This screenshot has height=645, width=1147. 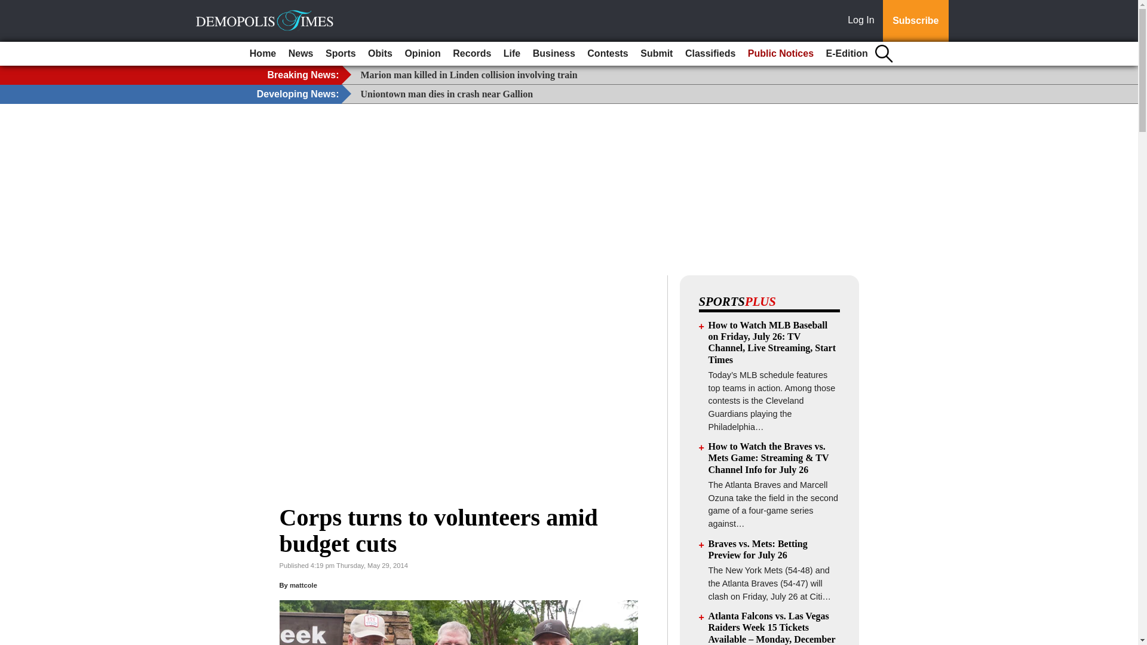 What do you see at coordinates (301, 54) in the screenshot?
I see `News` at bounding box center [301, 54].